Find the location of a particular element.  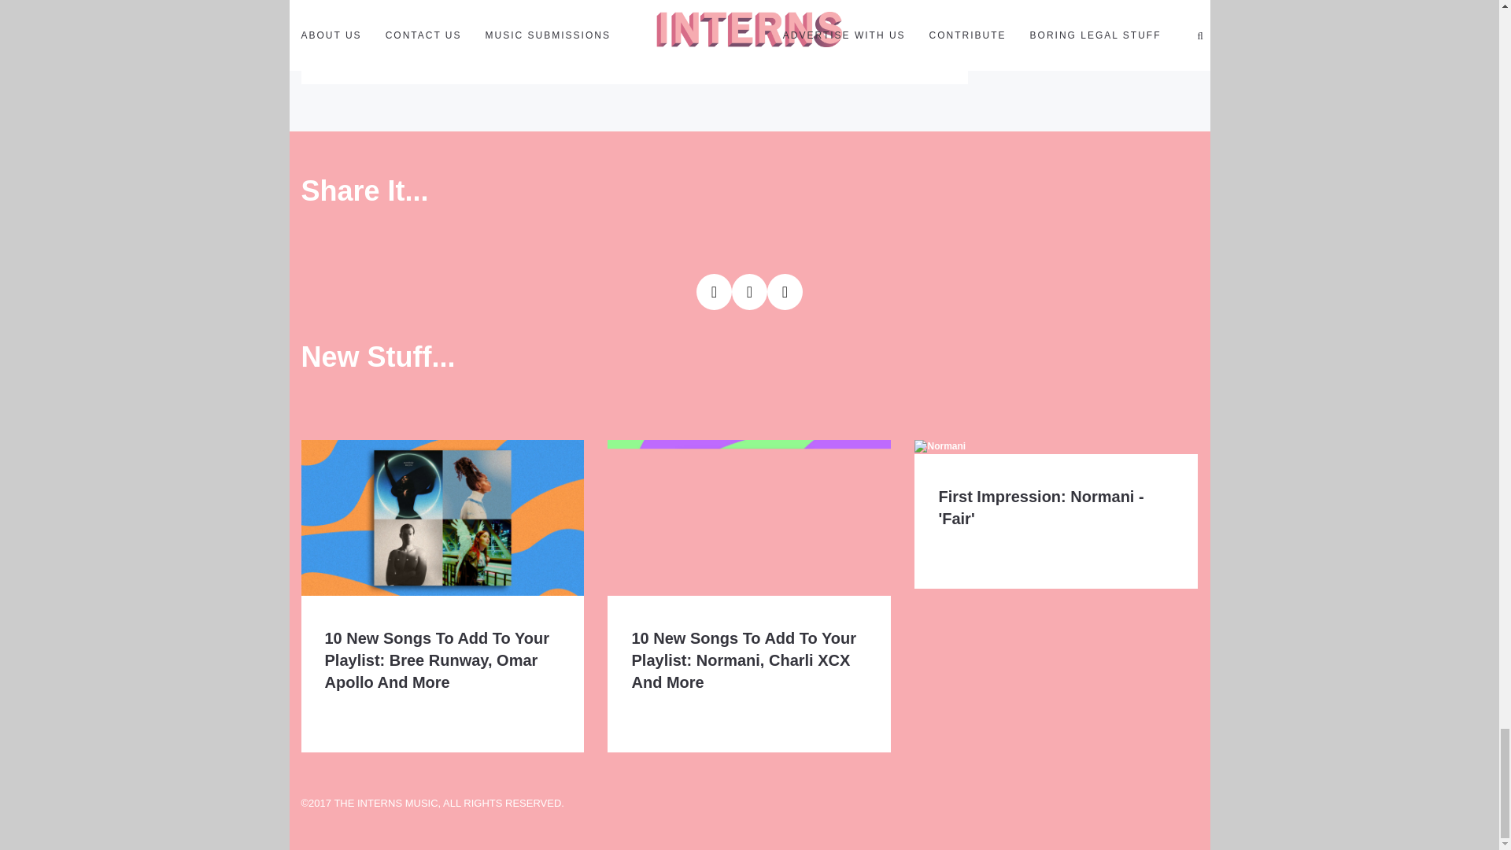

10 songs you need to hear this week is located at coordinates (395, 60).